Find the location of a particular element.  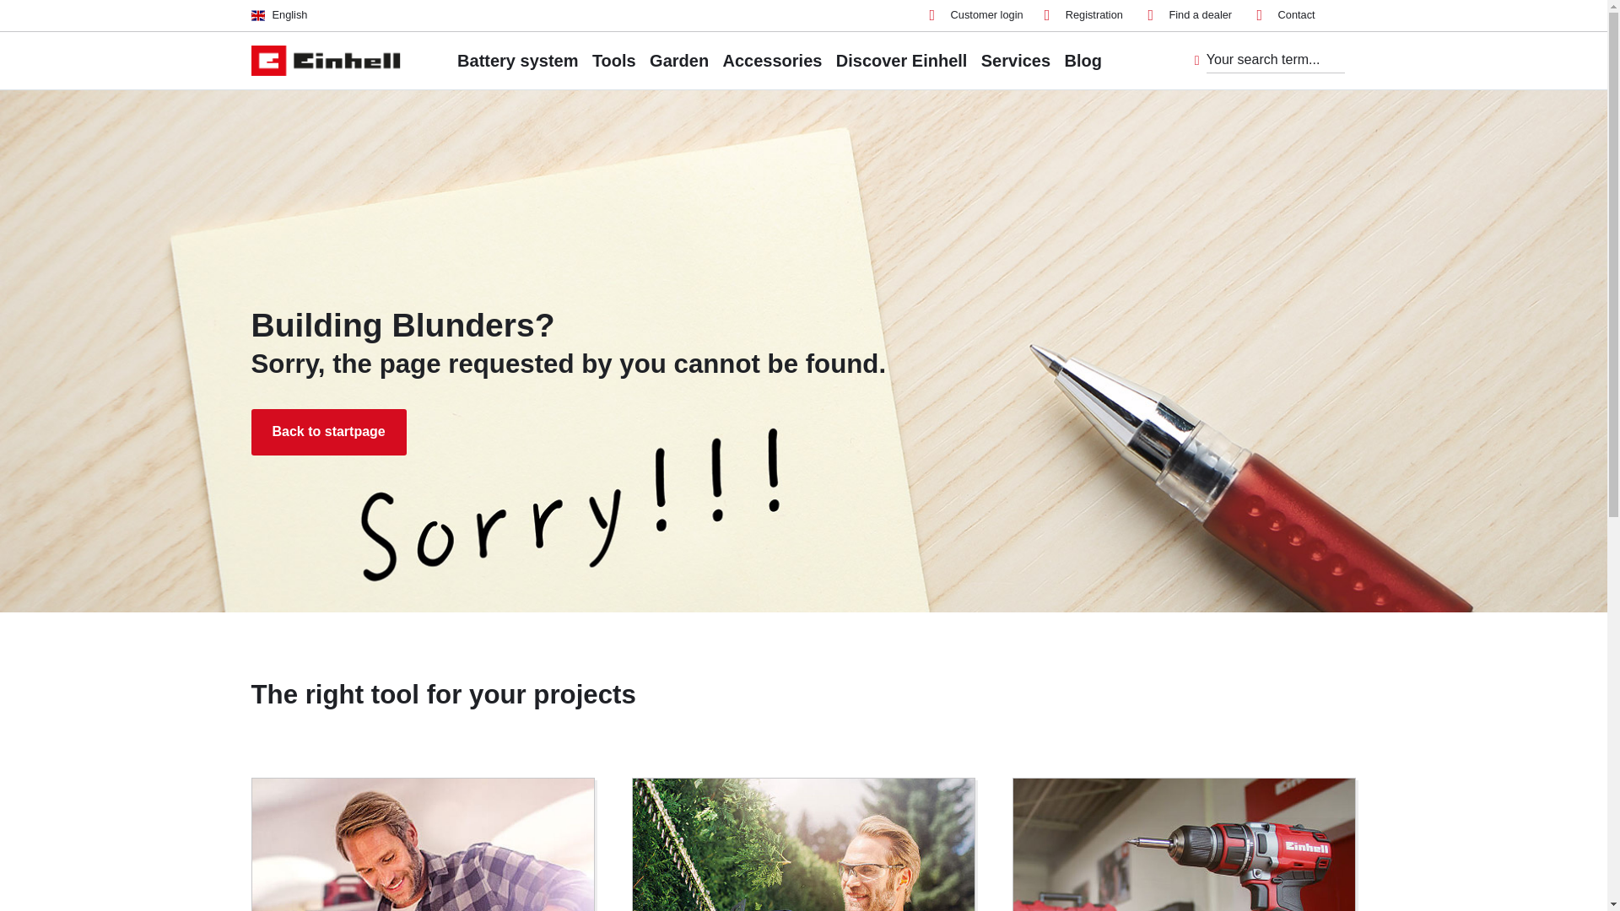

Registration is located at coordinates (1083, 15).